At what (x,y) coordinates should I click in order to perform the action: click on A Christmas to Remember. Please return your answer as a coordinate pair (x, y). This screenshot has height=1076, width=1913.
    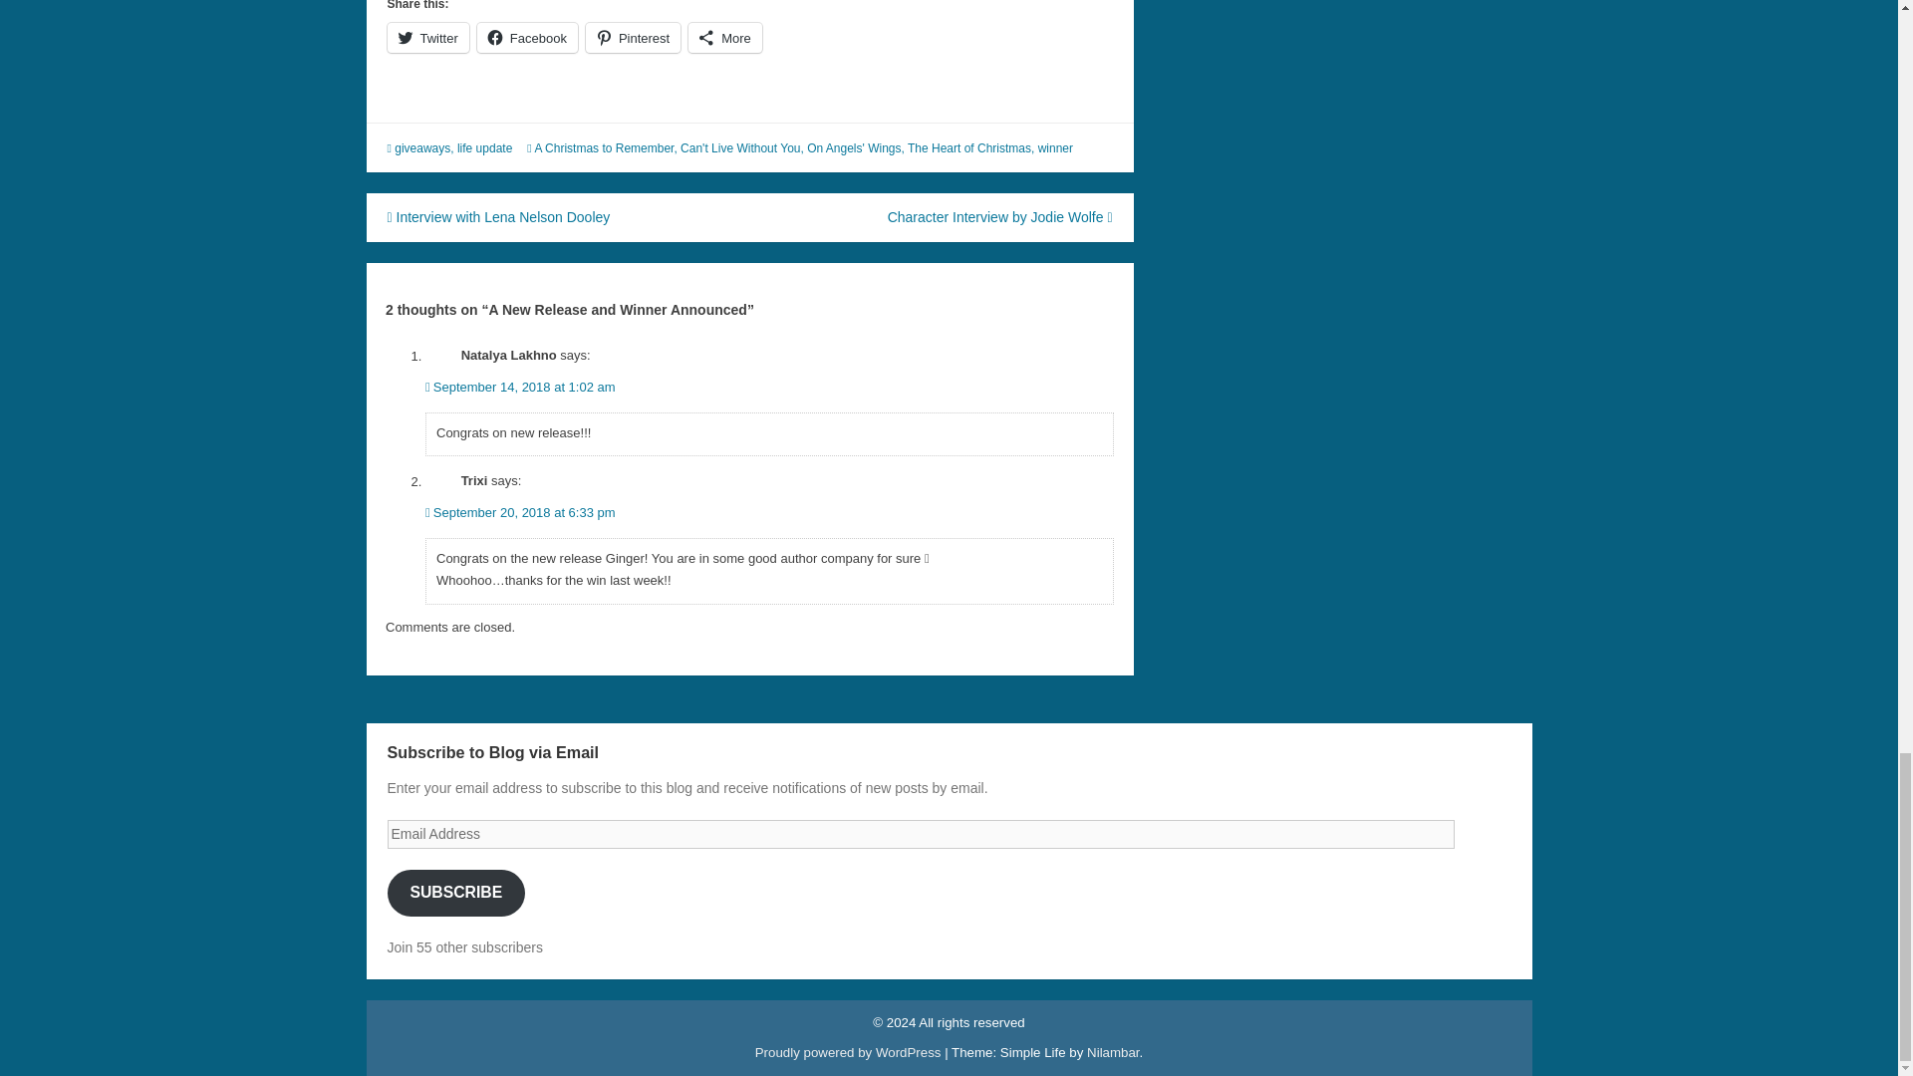
    Looking at the image, I should click on (603, 147).